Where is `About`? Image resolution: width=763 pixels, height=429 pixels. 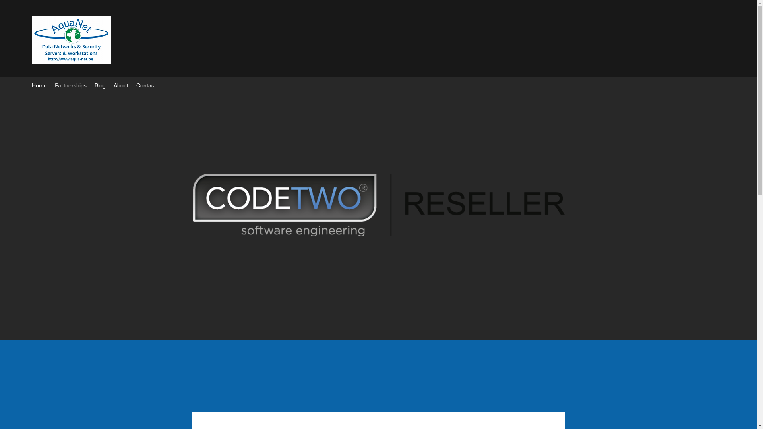 About is located at coordinates (121, 85).